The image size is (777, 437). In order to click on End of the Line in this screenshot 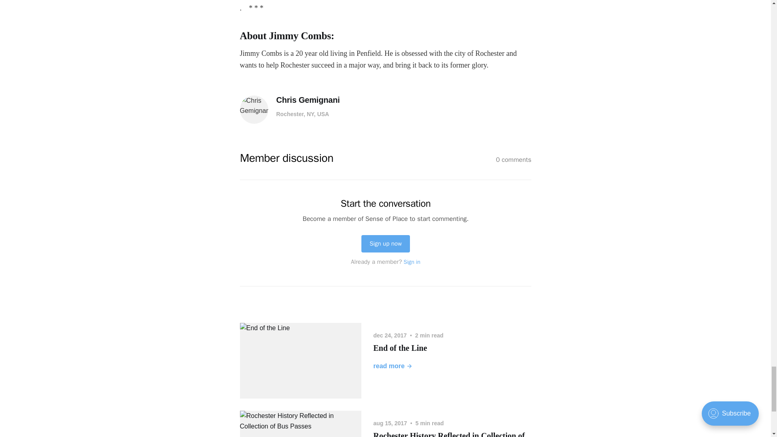, I will do `click(400, 348)`.